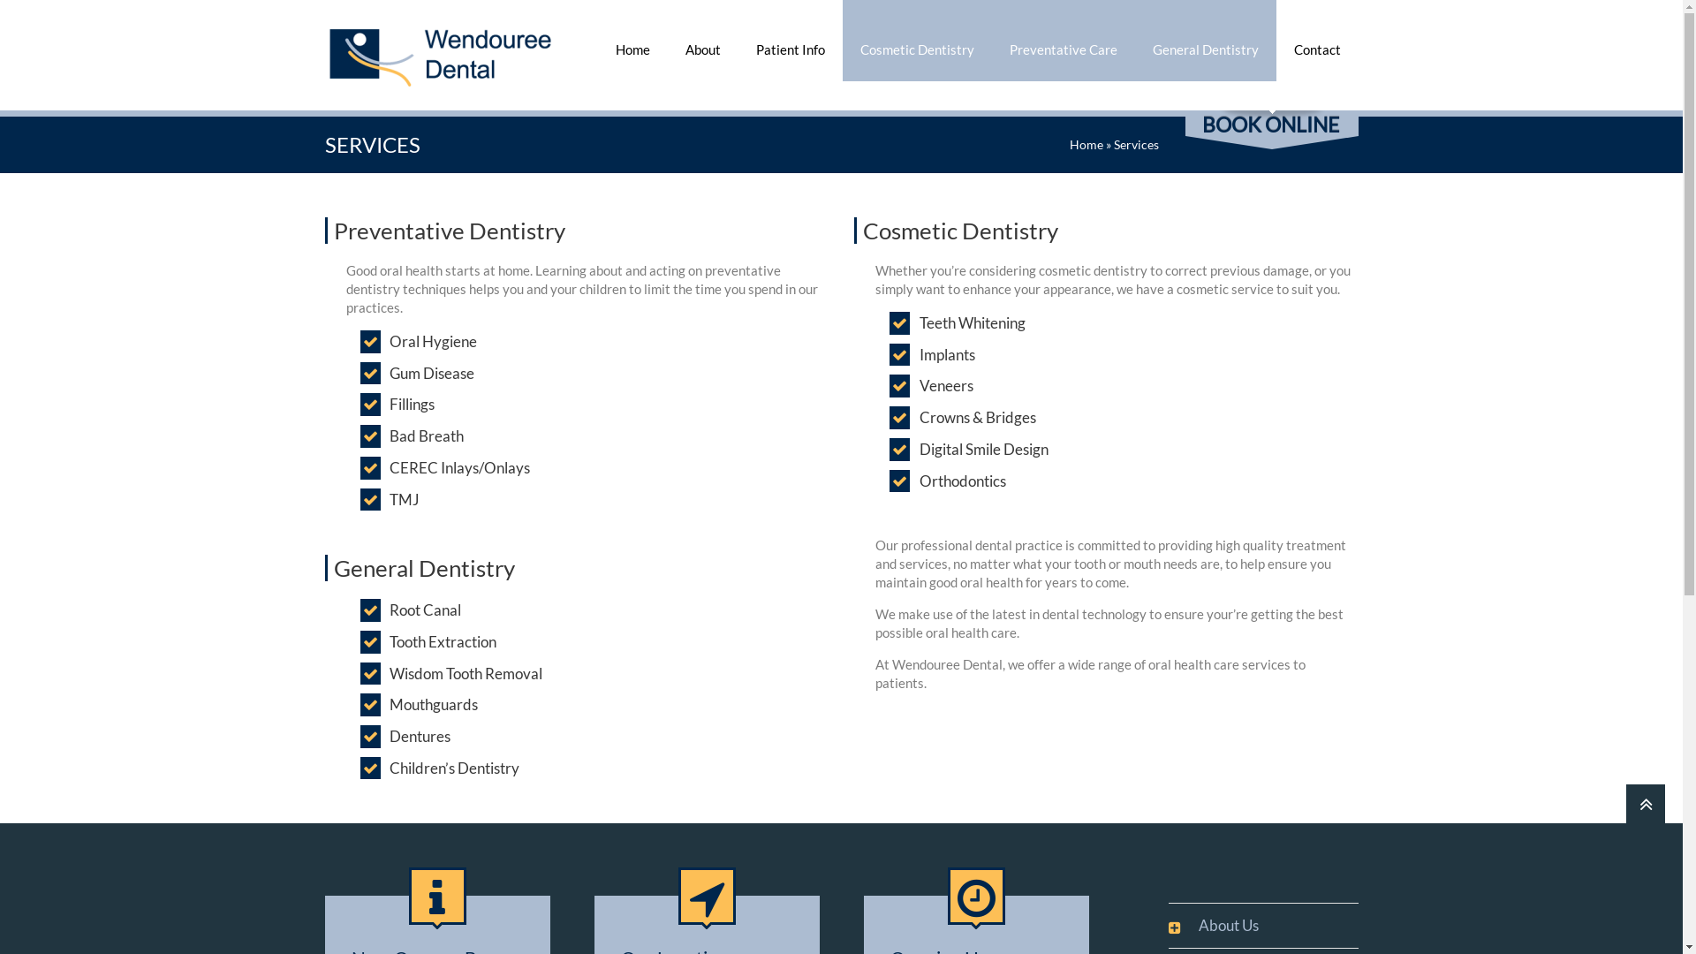  What do you see at coordinates (427, 436) in the screenshot?
I see `Bad Breath` at bounding box center [427, 436].